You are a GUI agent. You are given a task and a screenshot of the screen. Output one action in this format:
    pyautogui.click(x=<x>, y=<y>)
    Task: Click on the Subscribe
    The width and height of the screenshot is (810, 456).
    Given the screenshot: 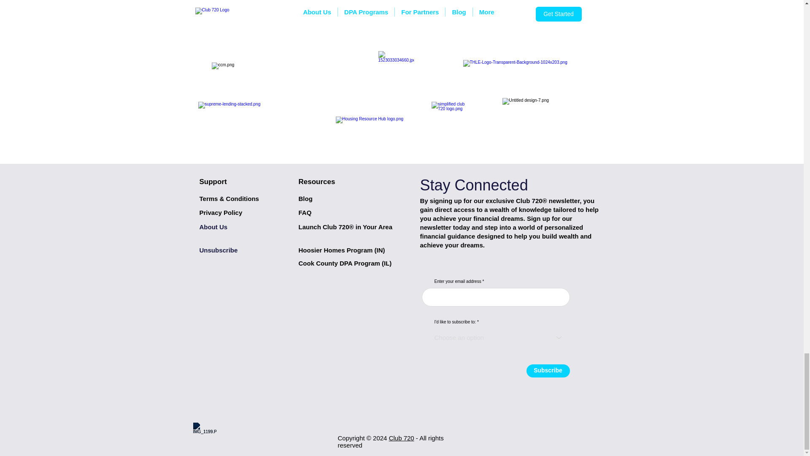 What is the action you would take?
    pyautogui.click(x=548, y=371)
    